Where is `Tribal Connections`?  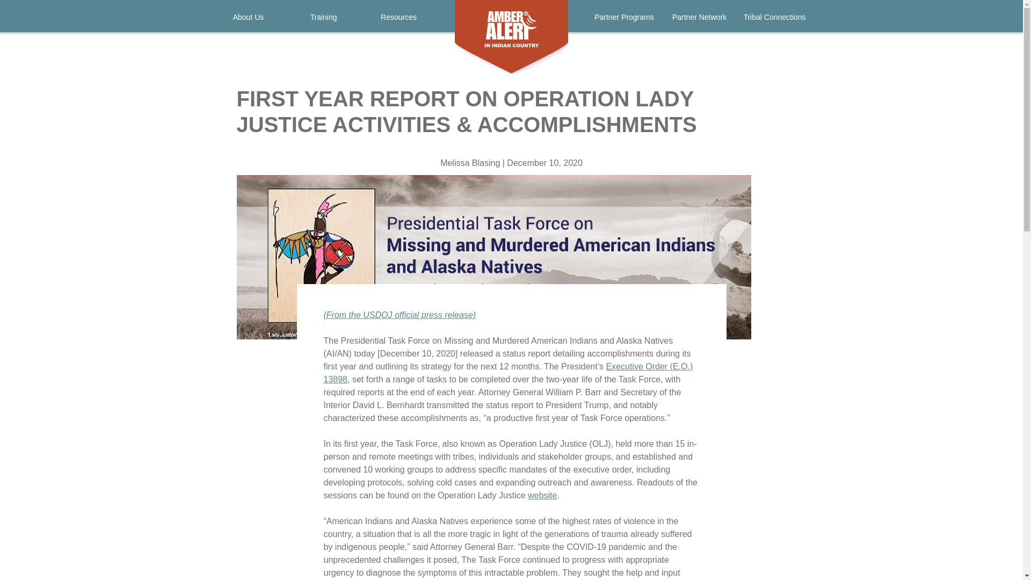 Tribal Connections is located at coordinates (774, 20).